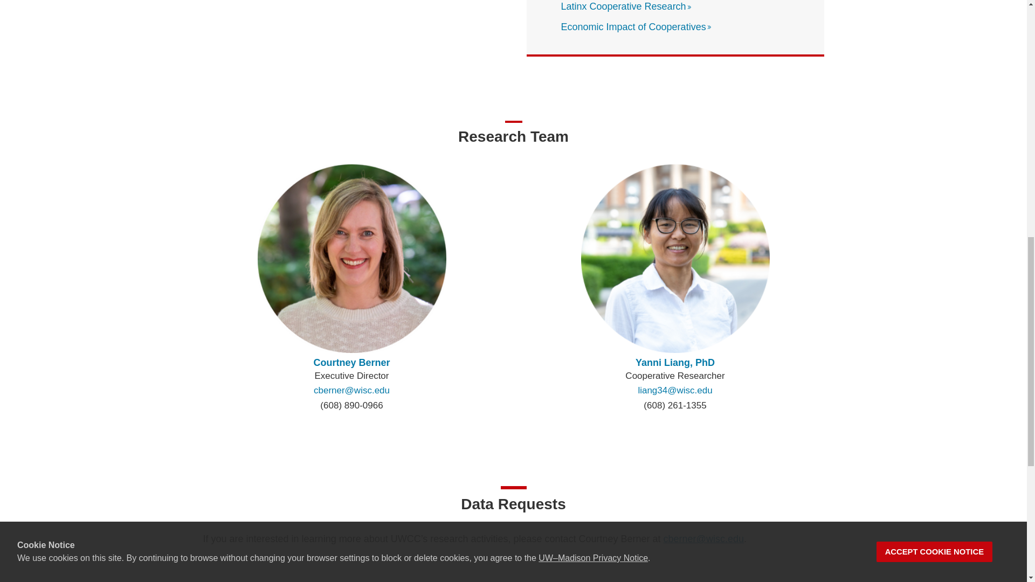 This screenshot has height=582, width=1035. What do you see at coordinates (709, 27) in the screenshot?
I see `More` at bounding box center [709, 27].